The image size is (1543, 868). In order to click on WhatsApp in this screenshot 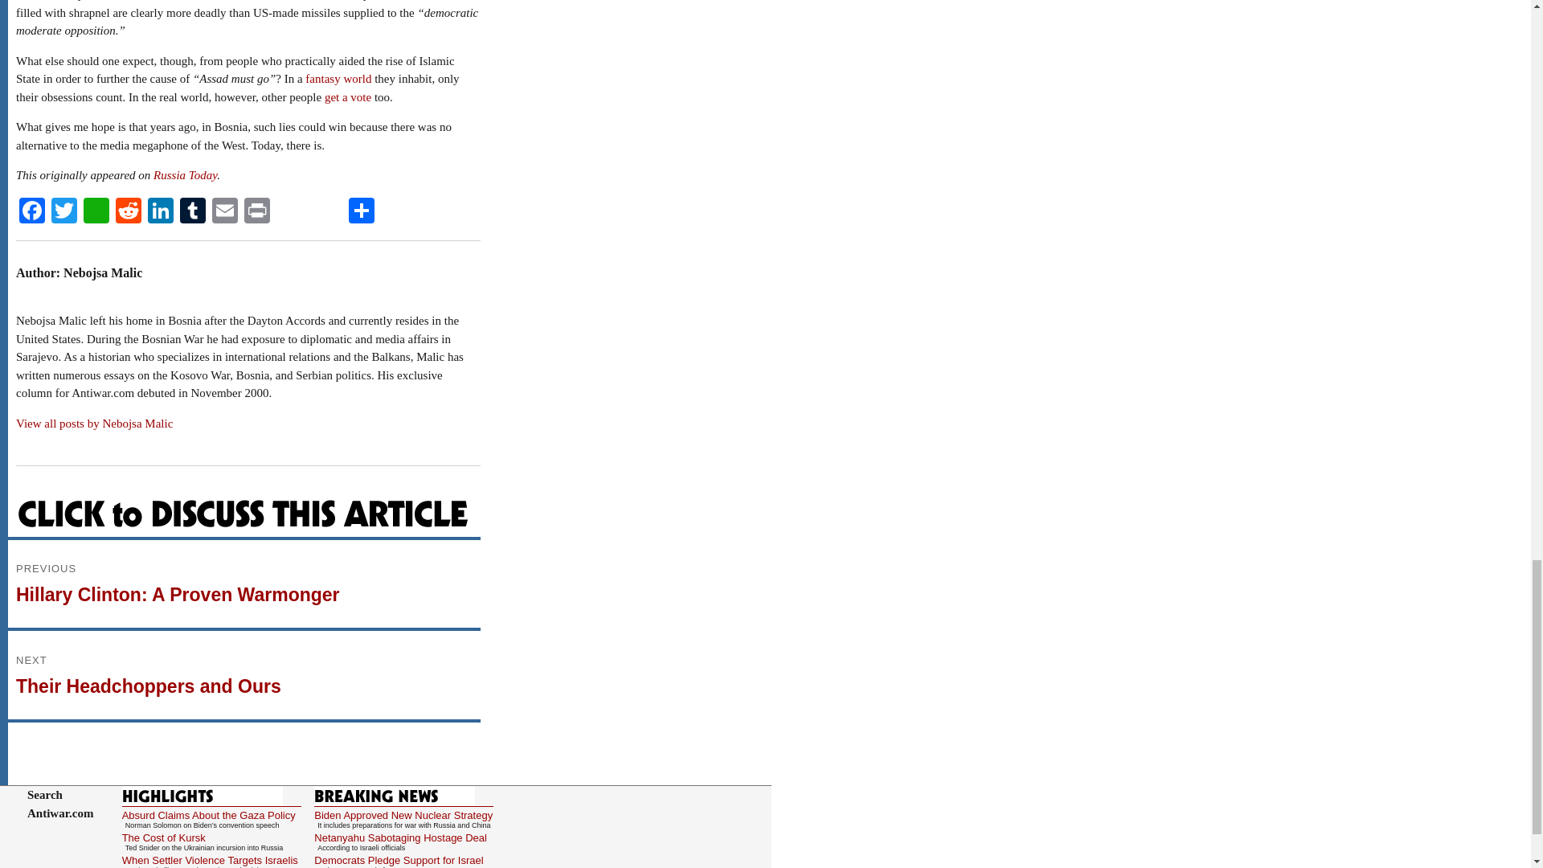, I will do `click(96, 212)`.